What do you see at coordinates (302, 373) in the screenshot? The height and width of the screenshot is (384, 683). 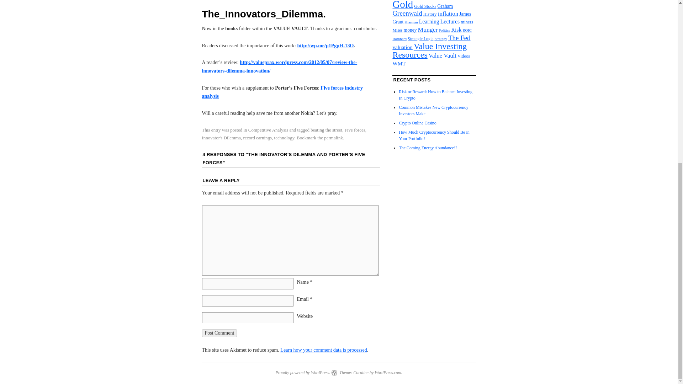 I see `A Semantic Personal Publishing Platform` at bounding box center [302, 373].